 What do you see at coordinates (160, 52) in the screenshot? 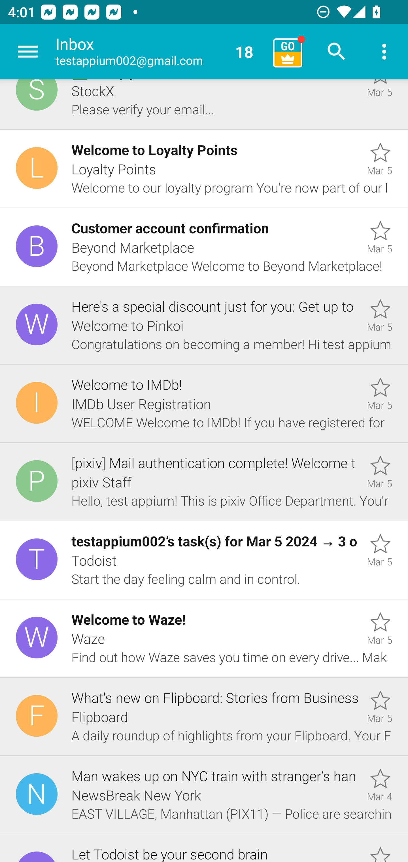
I see `Inbox testappium002@gmail.com 18` at bounding box center [160, 52].